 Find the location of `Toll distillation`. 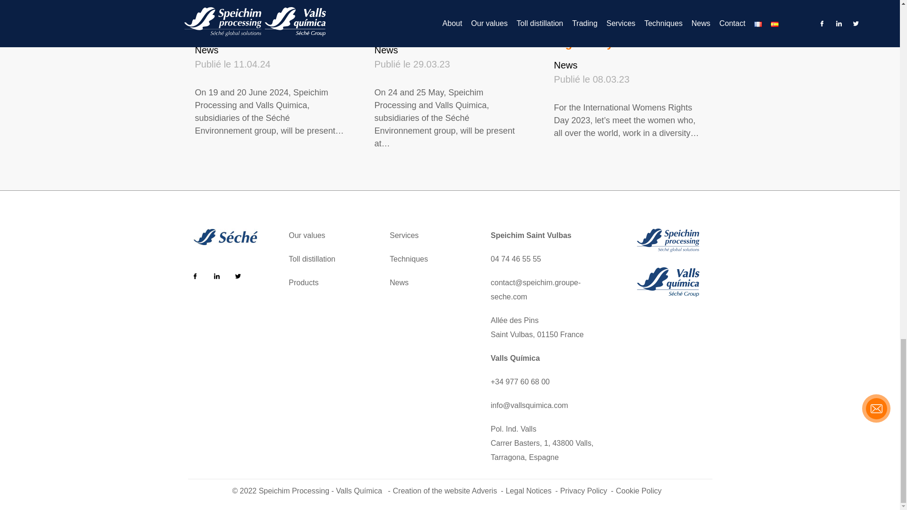

Toll distillation is located at coordinates (312, 259).